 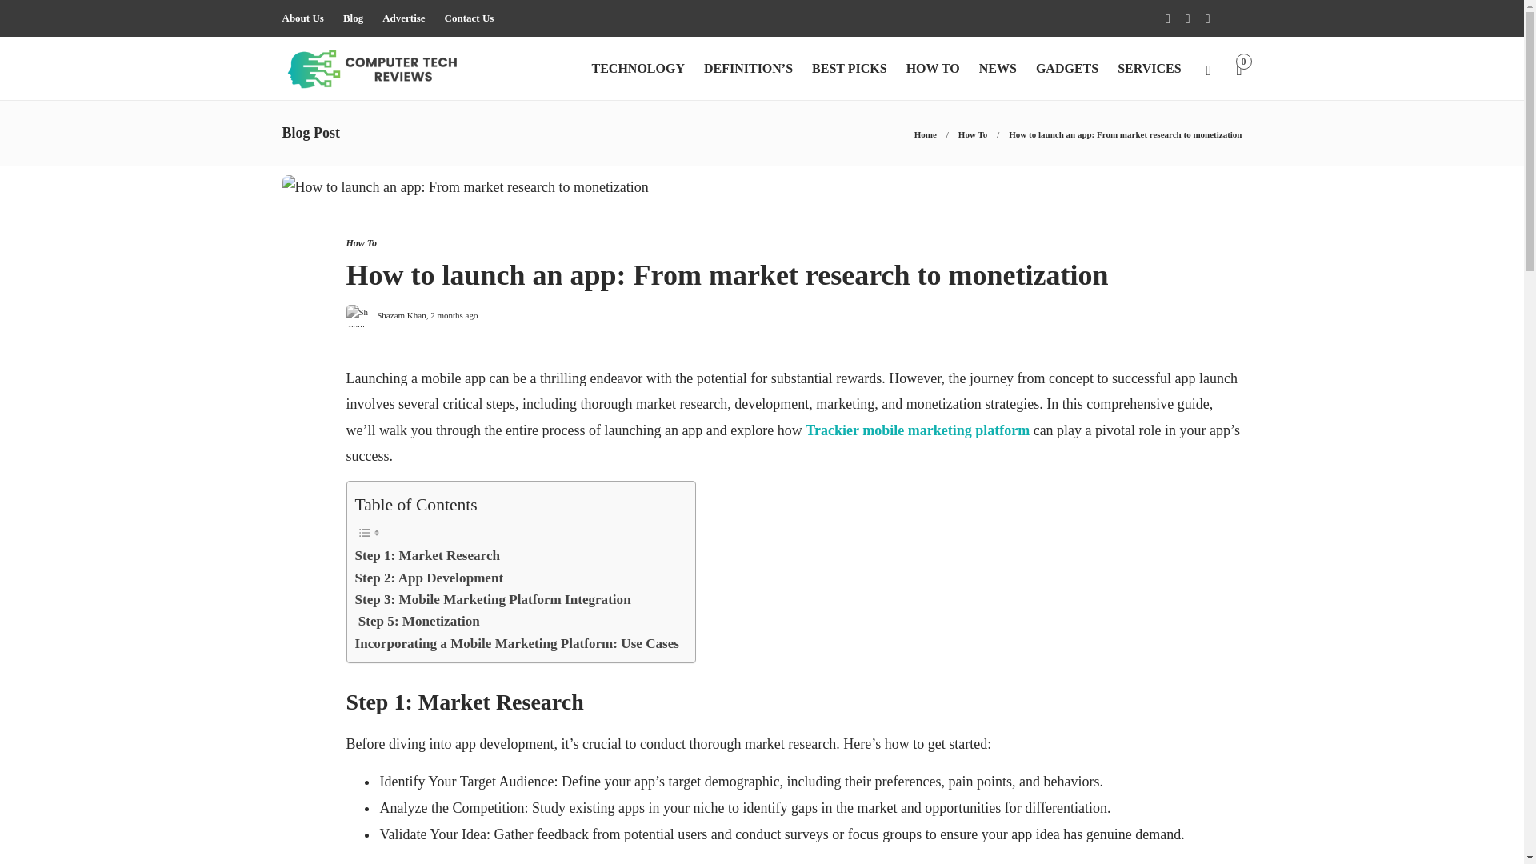 What do you see at coordinates (1125, 134) in the screenshot?
I see `How to launch an app: From market research to monetization` at bounding box center [1125, 134].